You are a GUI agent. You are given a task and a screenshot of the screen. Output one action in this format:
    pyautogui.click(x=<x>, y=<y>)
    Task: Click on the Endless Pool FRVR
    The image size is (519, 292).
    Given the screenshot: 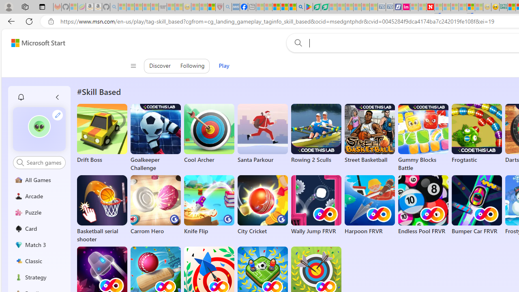 What is the action you would take?
    pyautogui.click(x=423, y=205)
    